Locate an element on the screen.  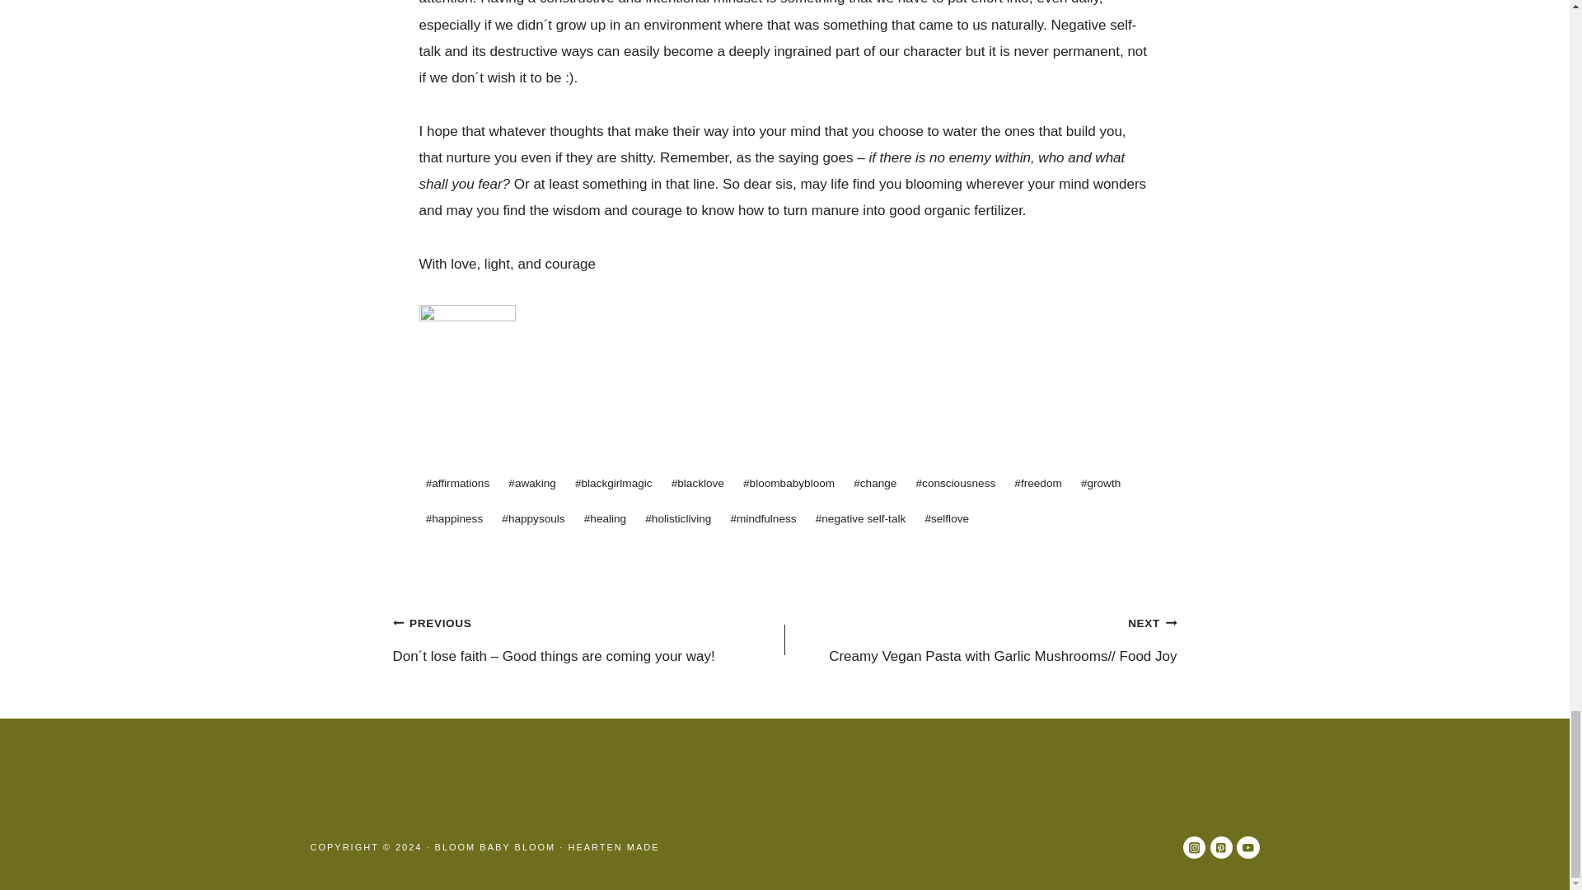
selflove is located at coordinates (946, 519).